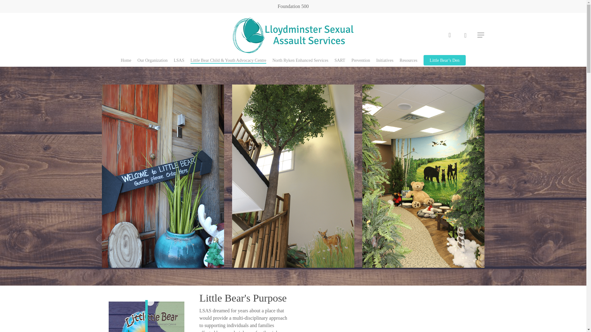 Image resolution: width=591 pixels, height=332 pixels. I want to click on LSAS, so click(179, 60).